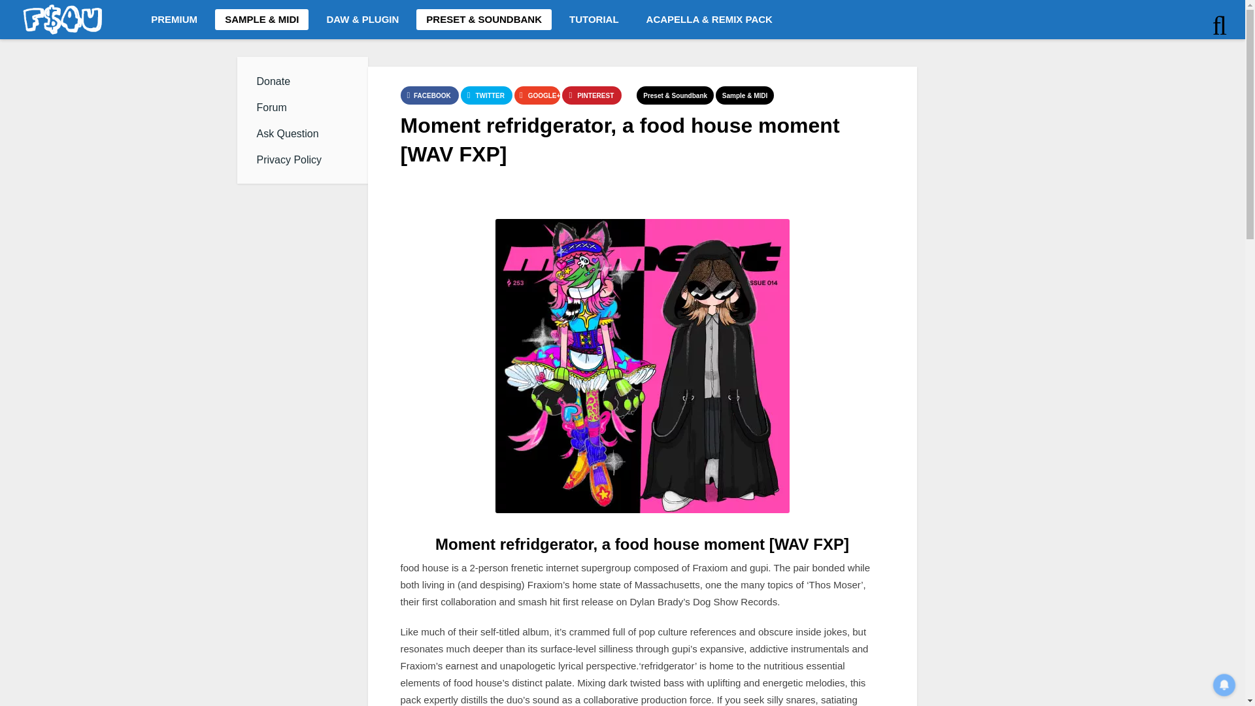 The image size is (1255, 706). I want to click on Donate, so click(302, 82).